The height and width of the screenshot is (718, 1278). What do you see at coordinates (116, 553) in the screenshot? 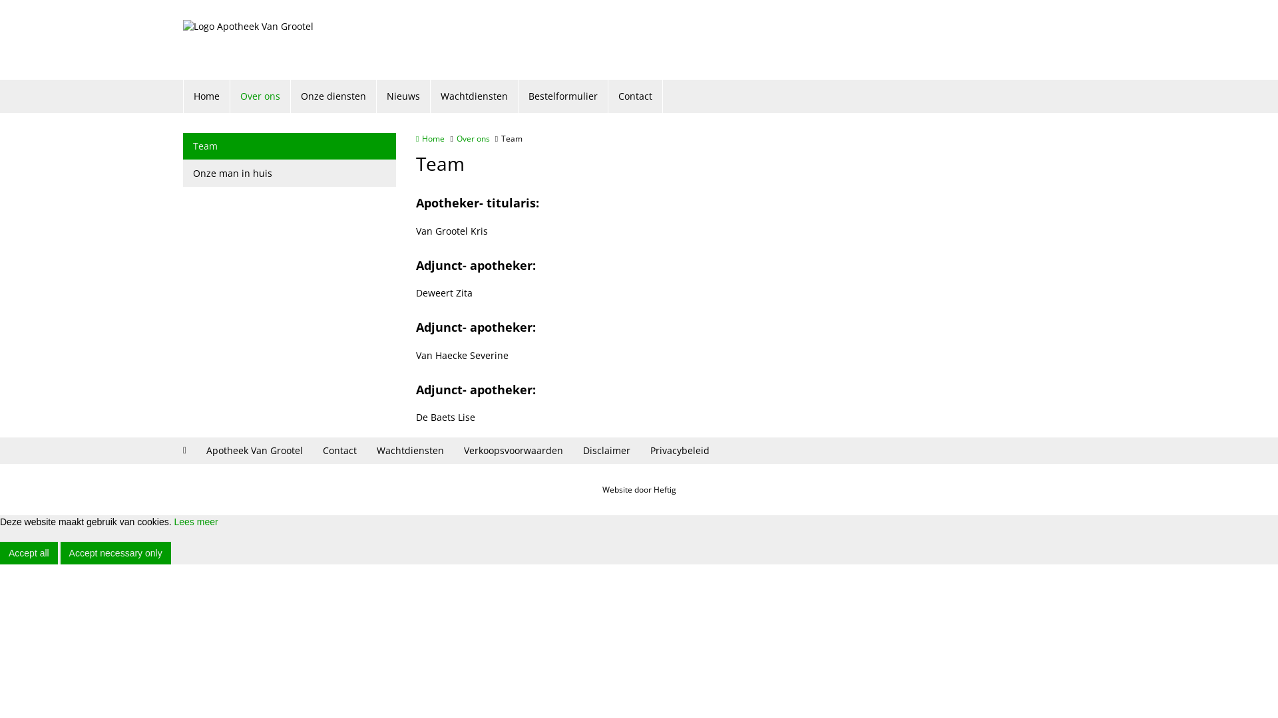
I see `Accept necessary only` at bounding box center [116, 553].